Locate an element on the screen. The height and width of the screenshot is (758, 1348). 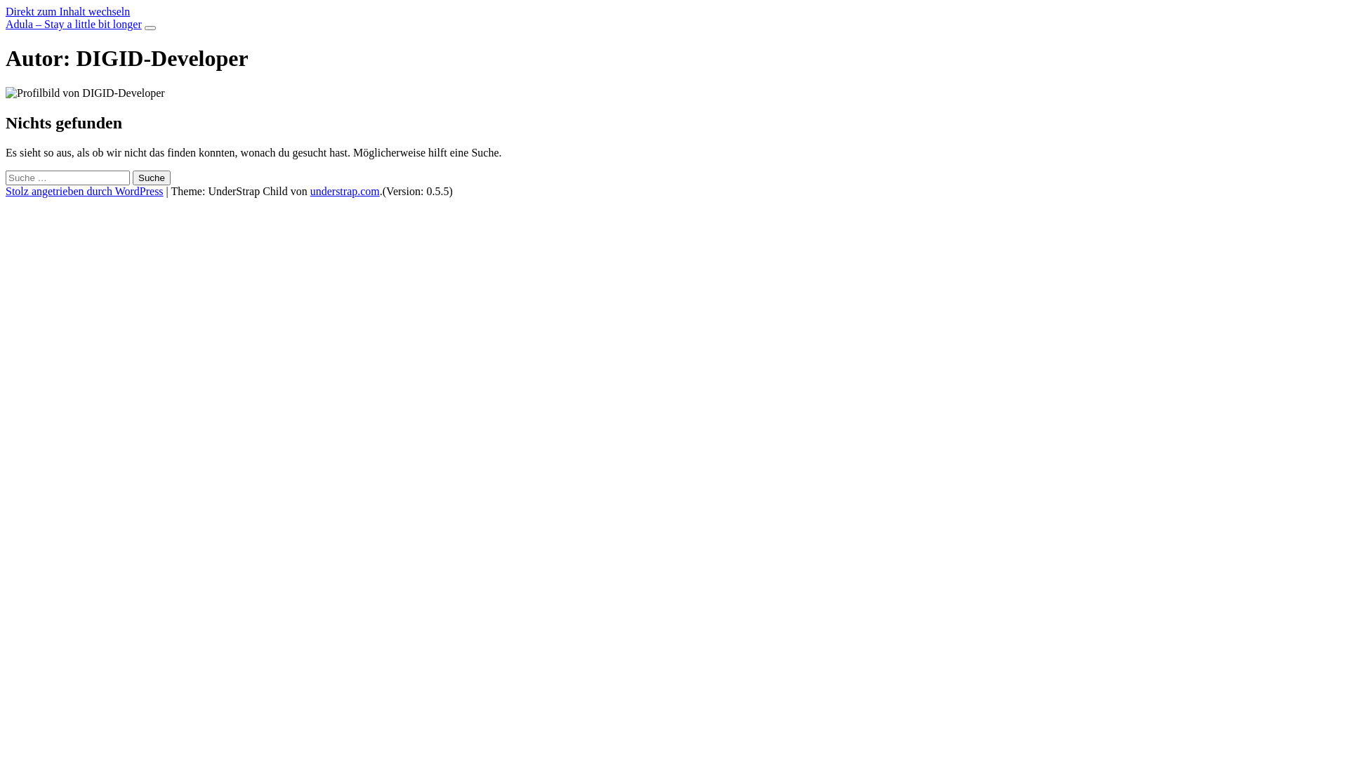
Suche is located at coordinates (152, 178).